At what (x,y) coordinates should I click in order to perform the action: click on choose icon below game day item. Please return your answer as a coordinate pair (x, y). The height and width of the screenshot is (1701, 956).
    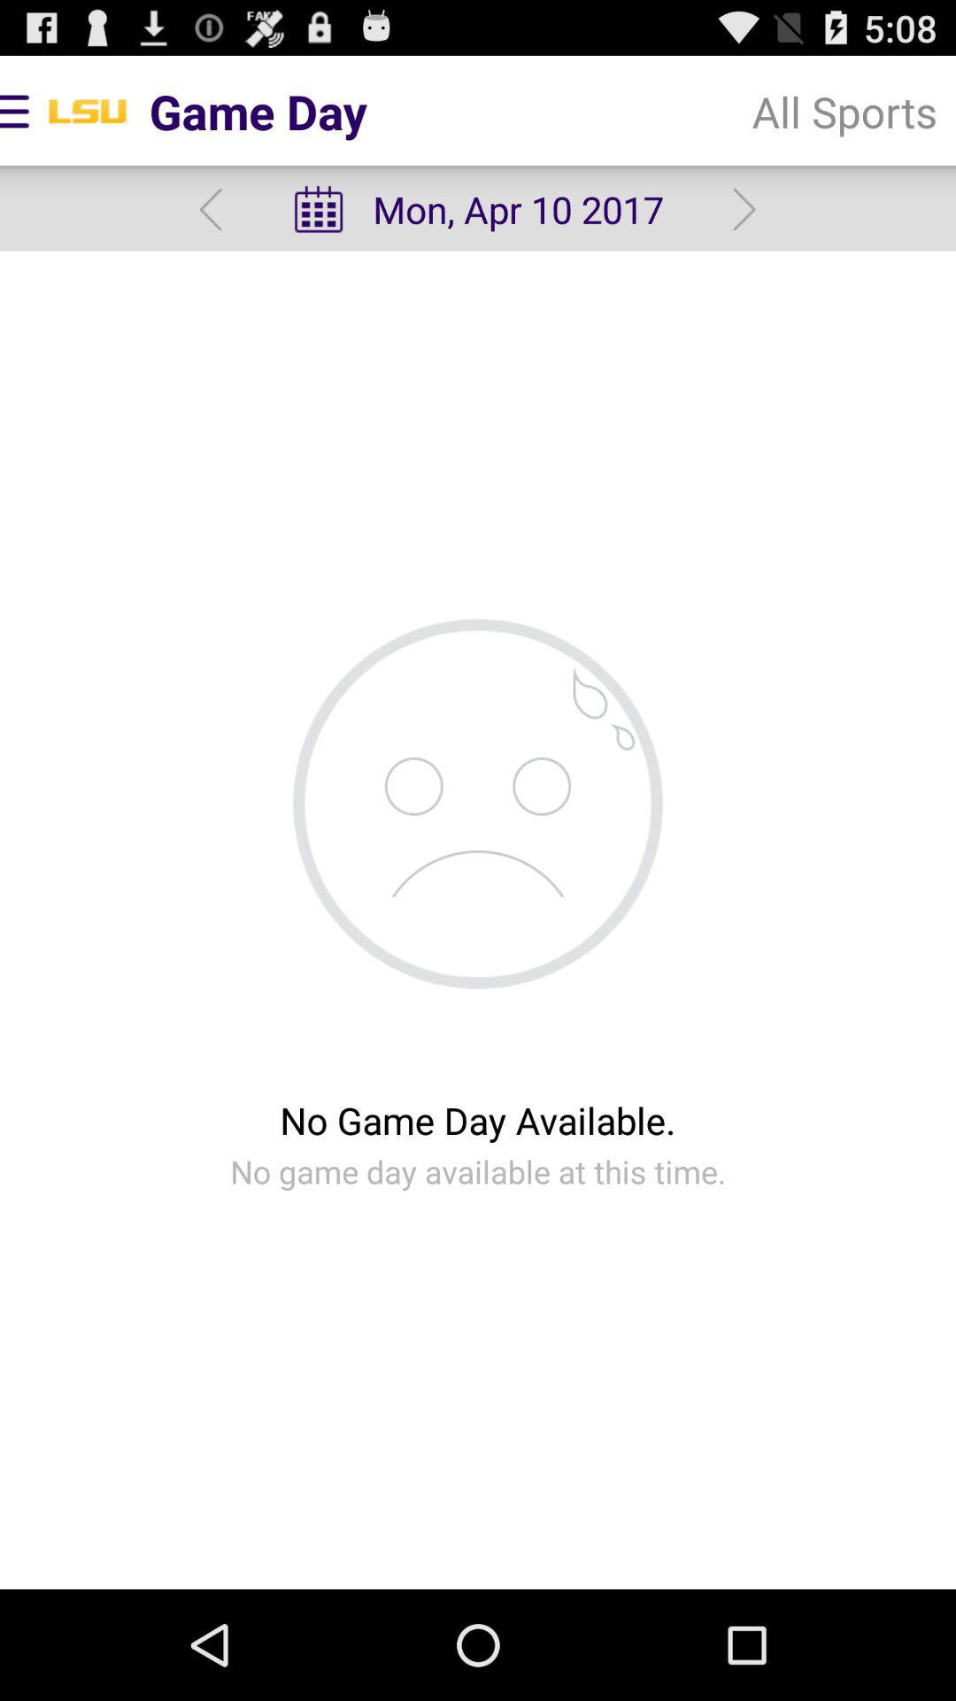
    Looking at the image, I should click on (211, 209).